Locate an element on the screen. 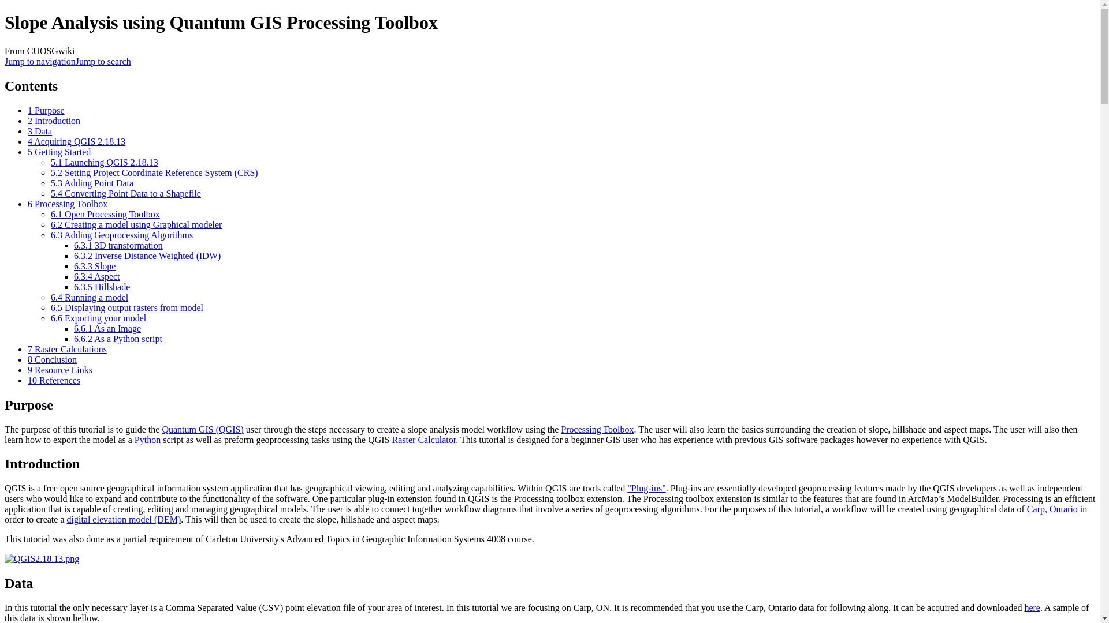 The image size is (1109, 623). Raster Calculator is located at coordinates (424, 440).